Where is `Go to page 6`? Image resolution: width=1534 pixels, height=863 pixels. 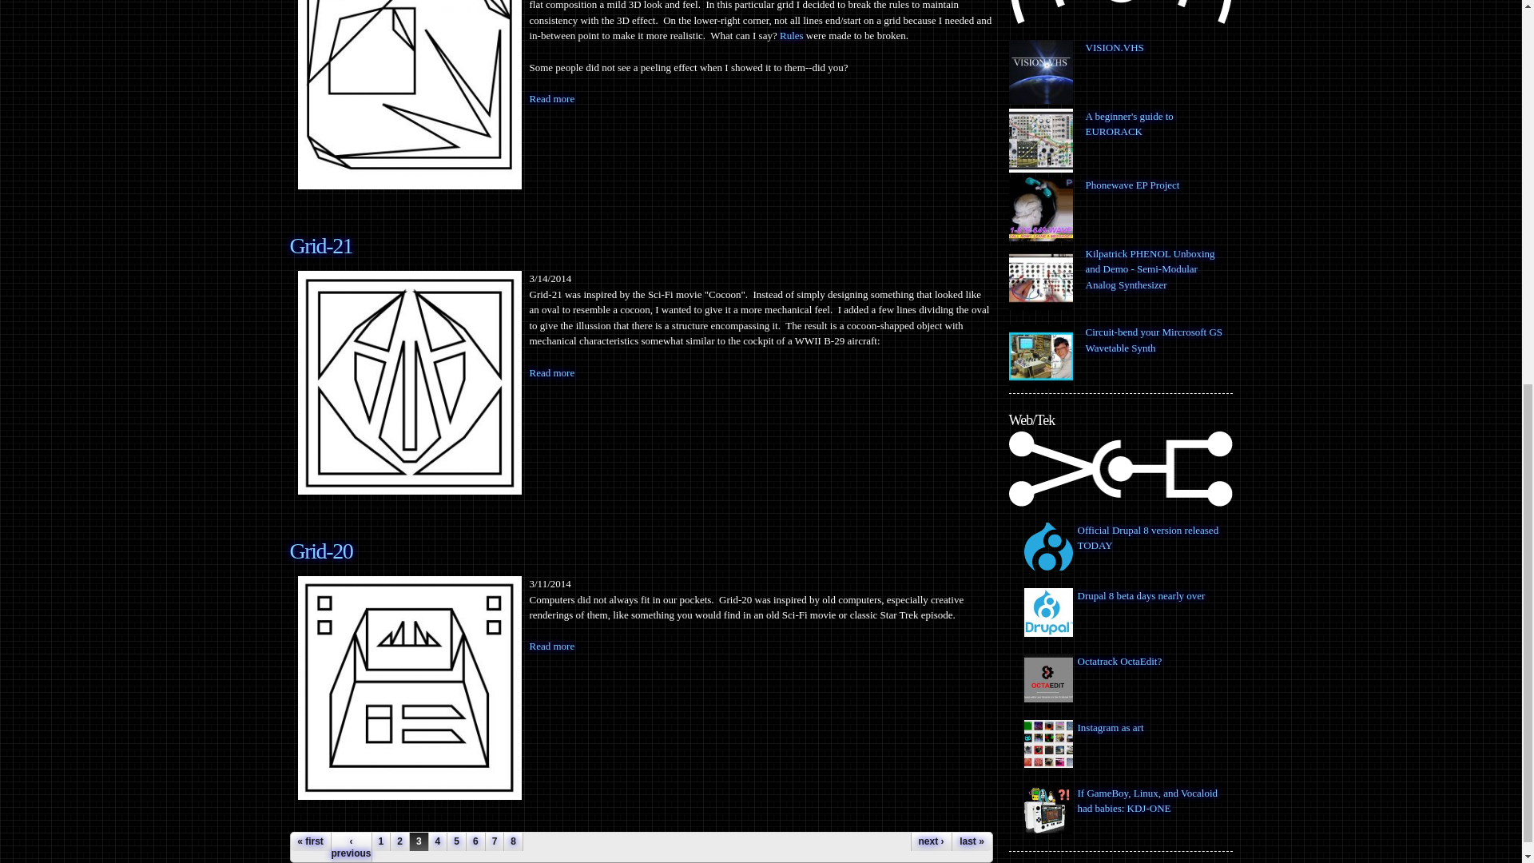
Go to page 6 is located at coordinates (475, 841).